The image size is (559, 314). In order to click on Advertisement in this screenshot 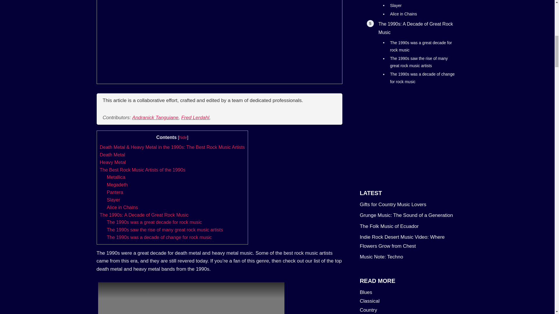, I will do `click(409, 133)`.